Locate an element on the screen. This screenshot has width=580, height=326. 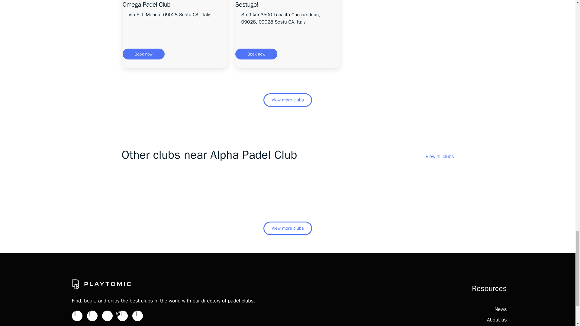
News is located at coordinates (500, 309).